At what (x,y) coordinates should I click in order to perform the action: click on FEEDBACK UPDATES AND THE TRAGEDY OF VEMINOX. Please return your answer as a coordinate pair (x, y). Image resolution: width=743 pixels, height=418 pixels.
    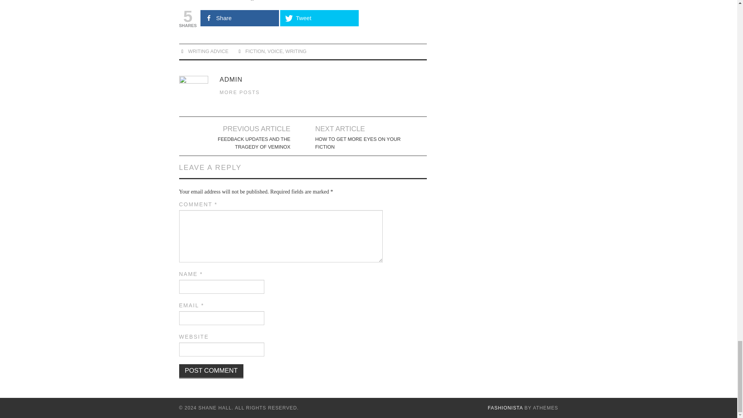
    Looking at the image, I should click on (247, 143).